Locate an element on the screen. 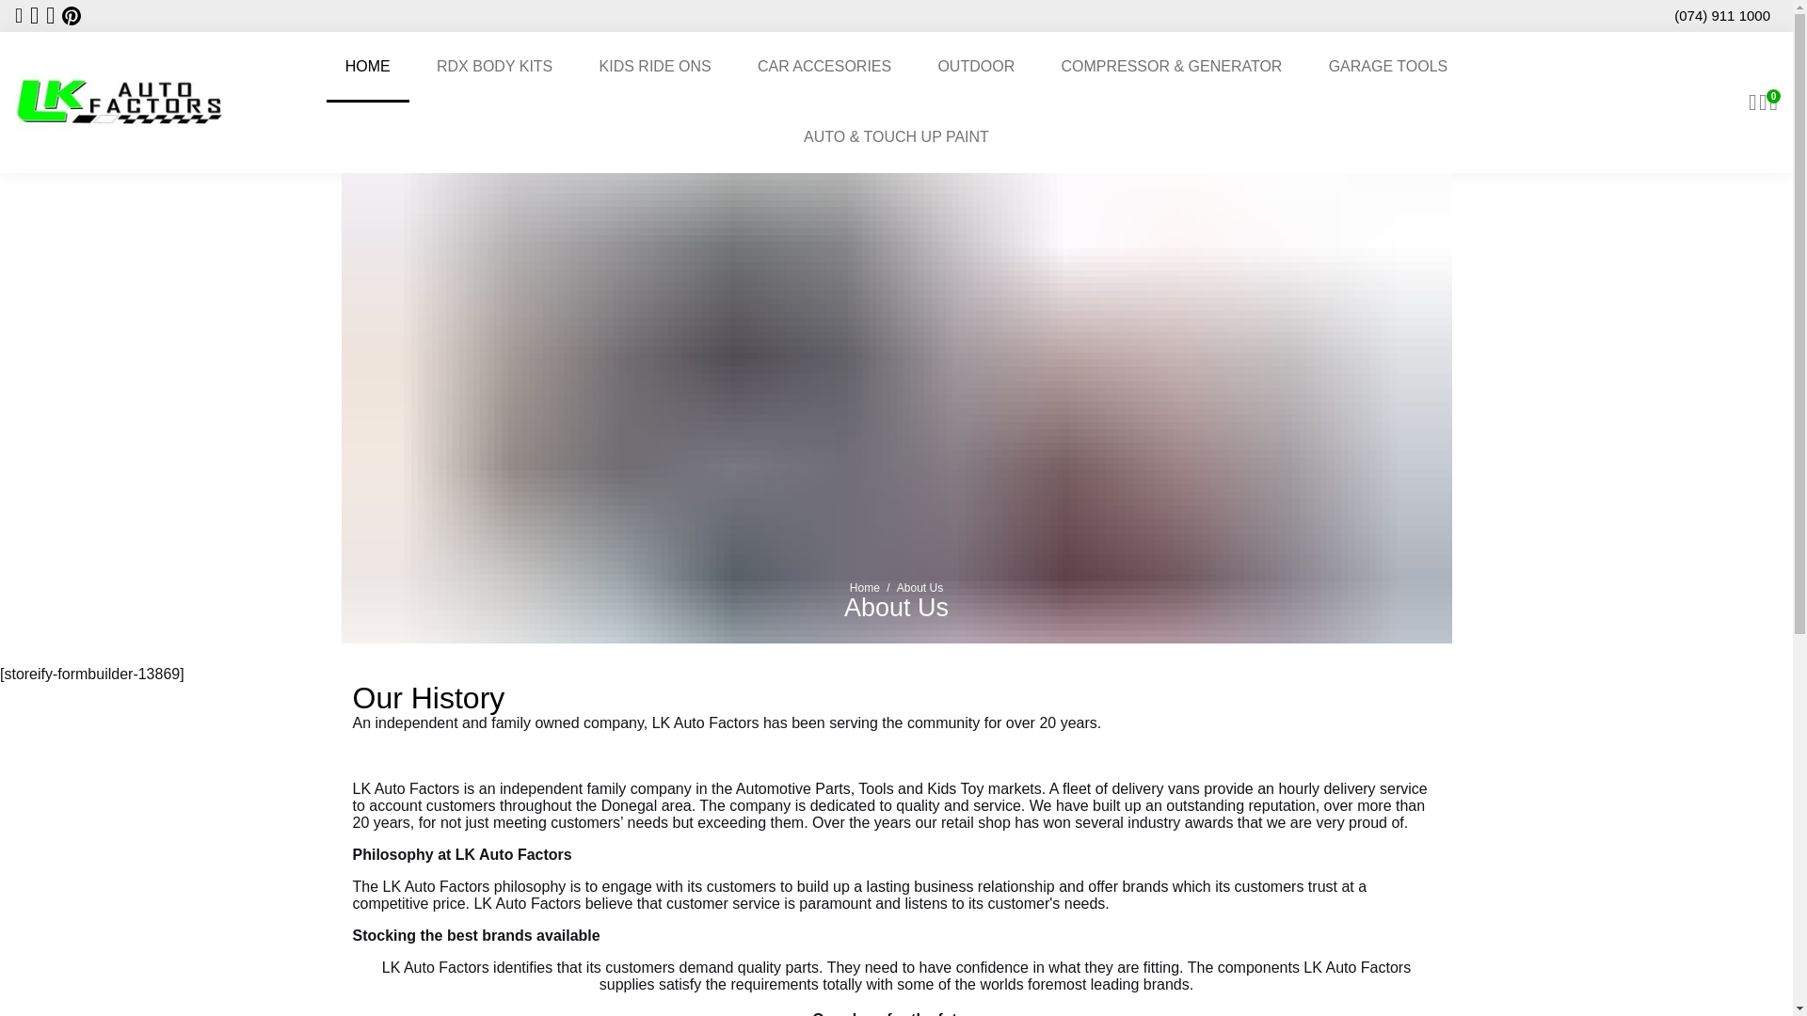  HOME is located at coordinates (368, 67).